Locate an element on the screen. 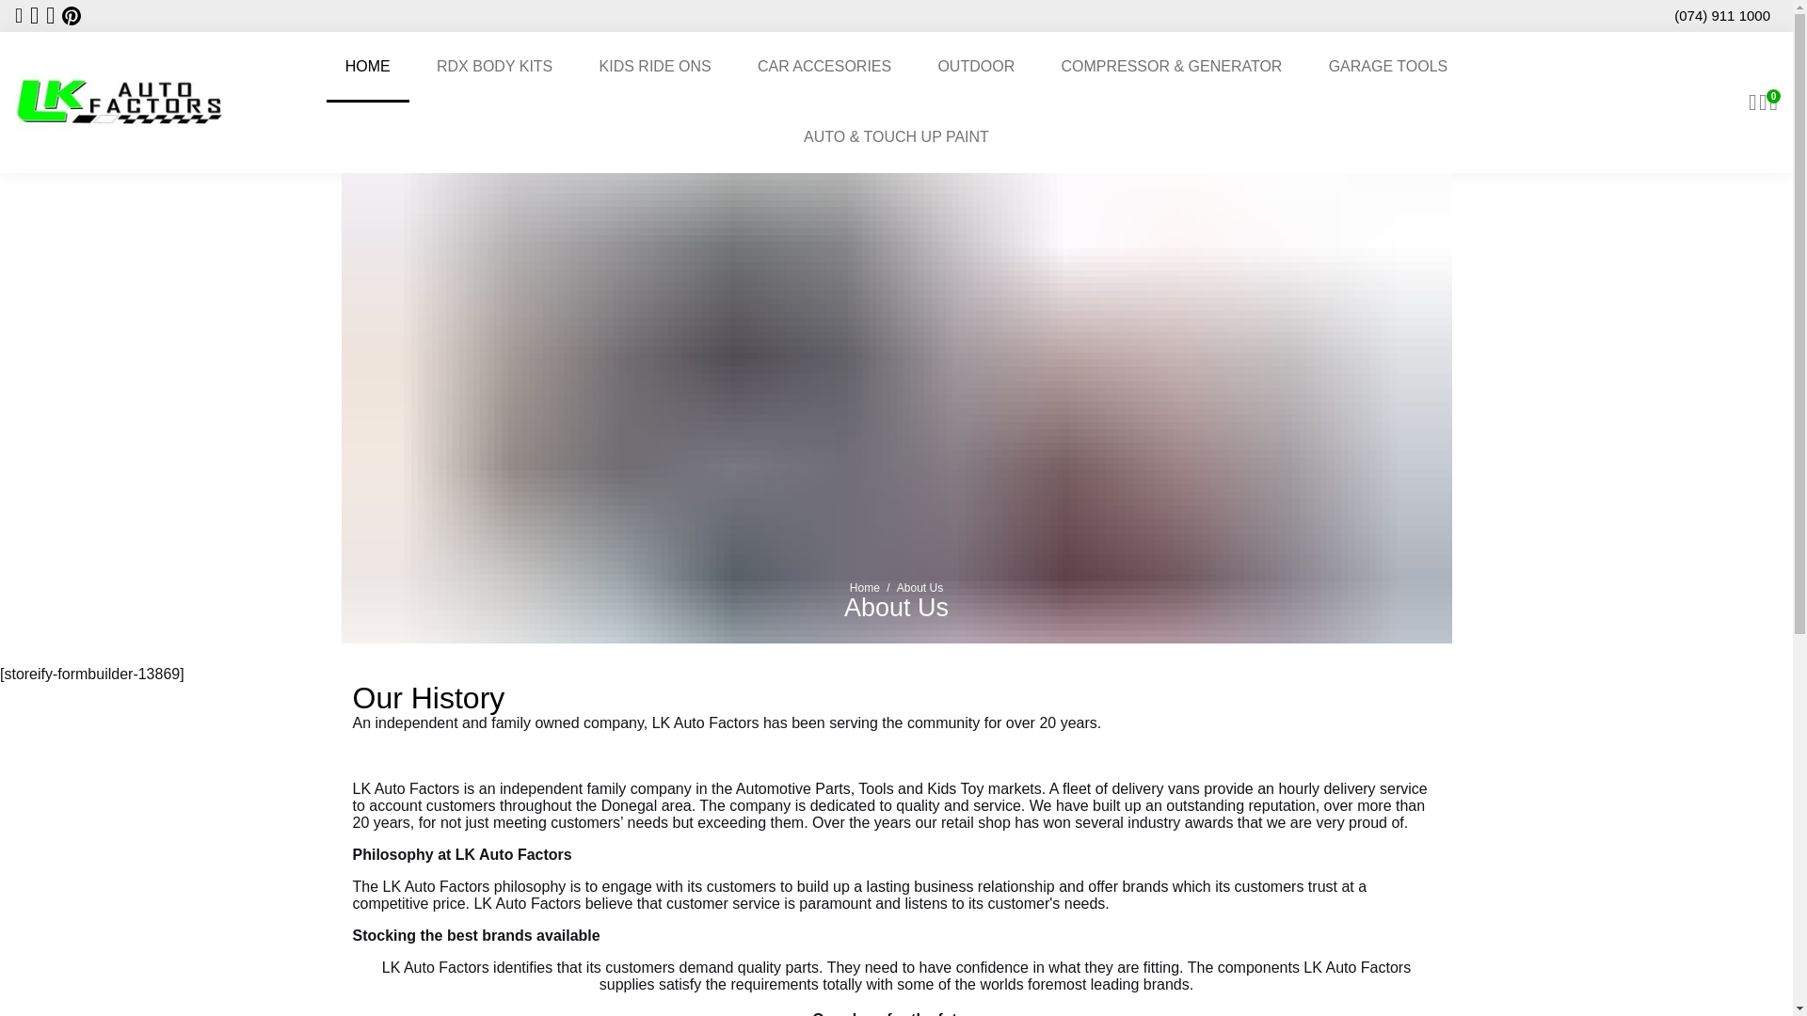  HOME is located at coordinates (368, 67).